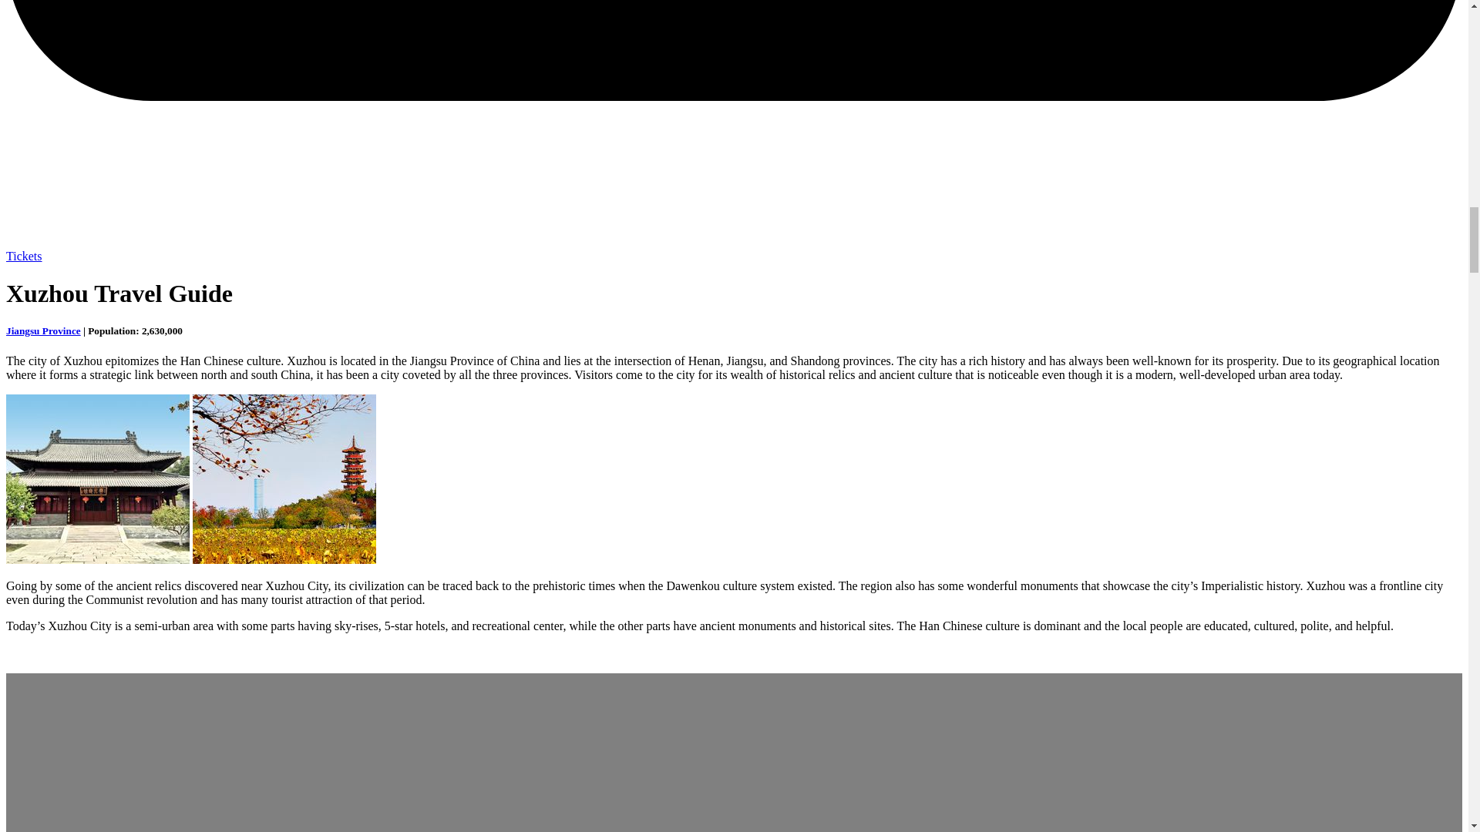 The height and width of the screenshot is (832, 1480). What do you see at coordinates (43, 331) in the screenshot?
I see `Jiangsu Province` at bounding box center [43, 331].